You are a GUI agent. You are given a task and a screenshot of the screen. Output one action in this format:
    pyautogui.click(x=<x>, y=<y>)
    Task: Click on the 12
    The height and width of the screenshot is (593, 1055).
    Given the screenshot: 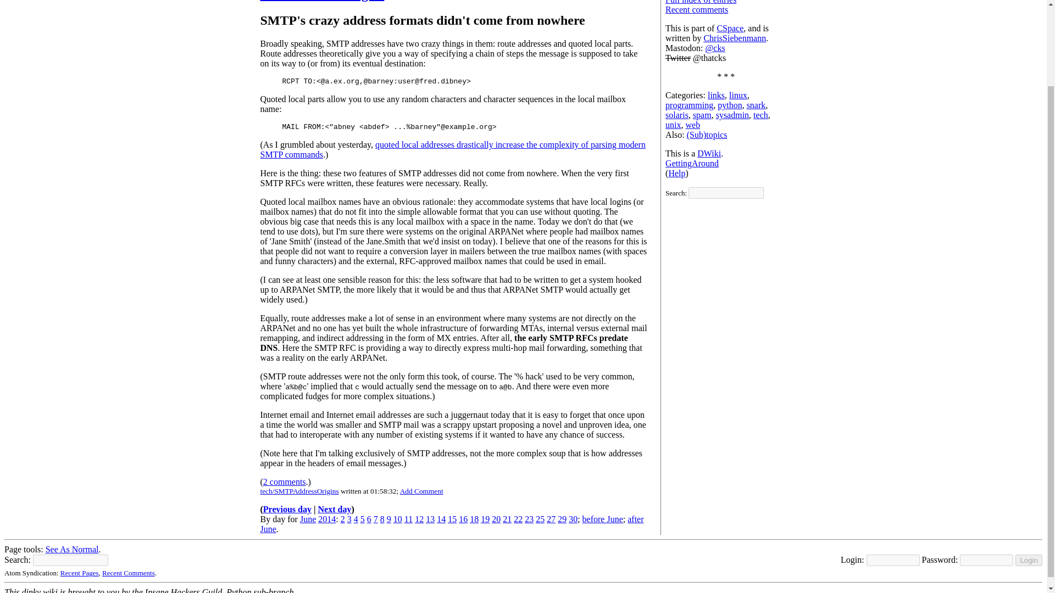 What is the action you would take?
    pyautogui.click(x=419, y=519)
    